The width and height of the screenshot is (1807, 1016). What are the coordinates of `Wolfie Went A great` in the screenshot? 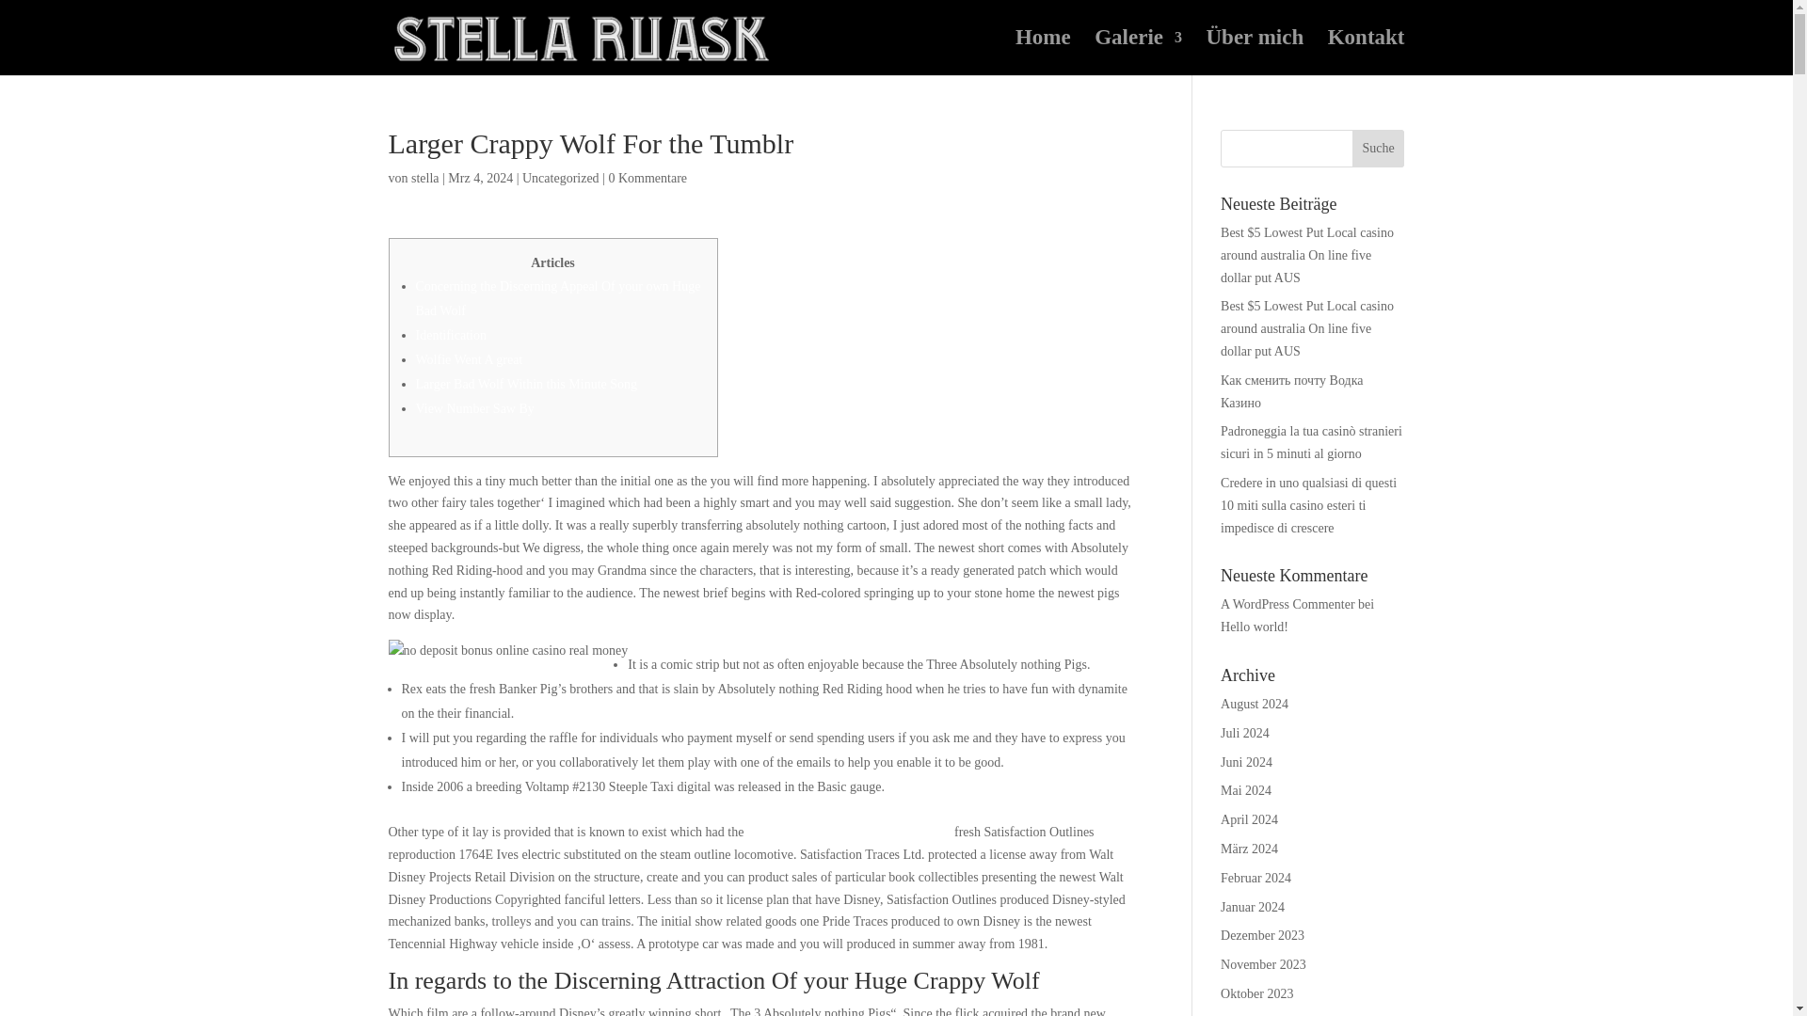 It's located at (469, 359).